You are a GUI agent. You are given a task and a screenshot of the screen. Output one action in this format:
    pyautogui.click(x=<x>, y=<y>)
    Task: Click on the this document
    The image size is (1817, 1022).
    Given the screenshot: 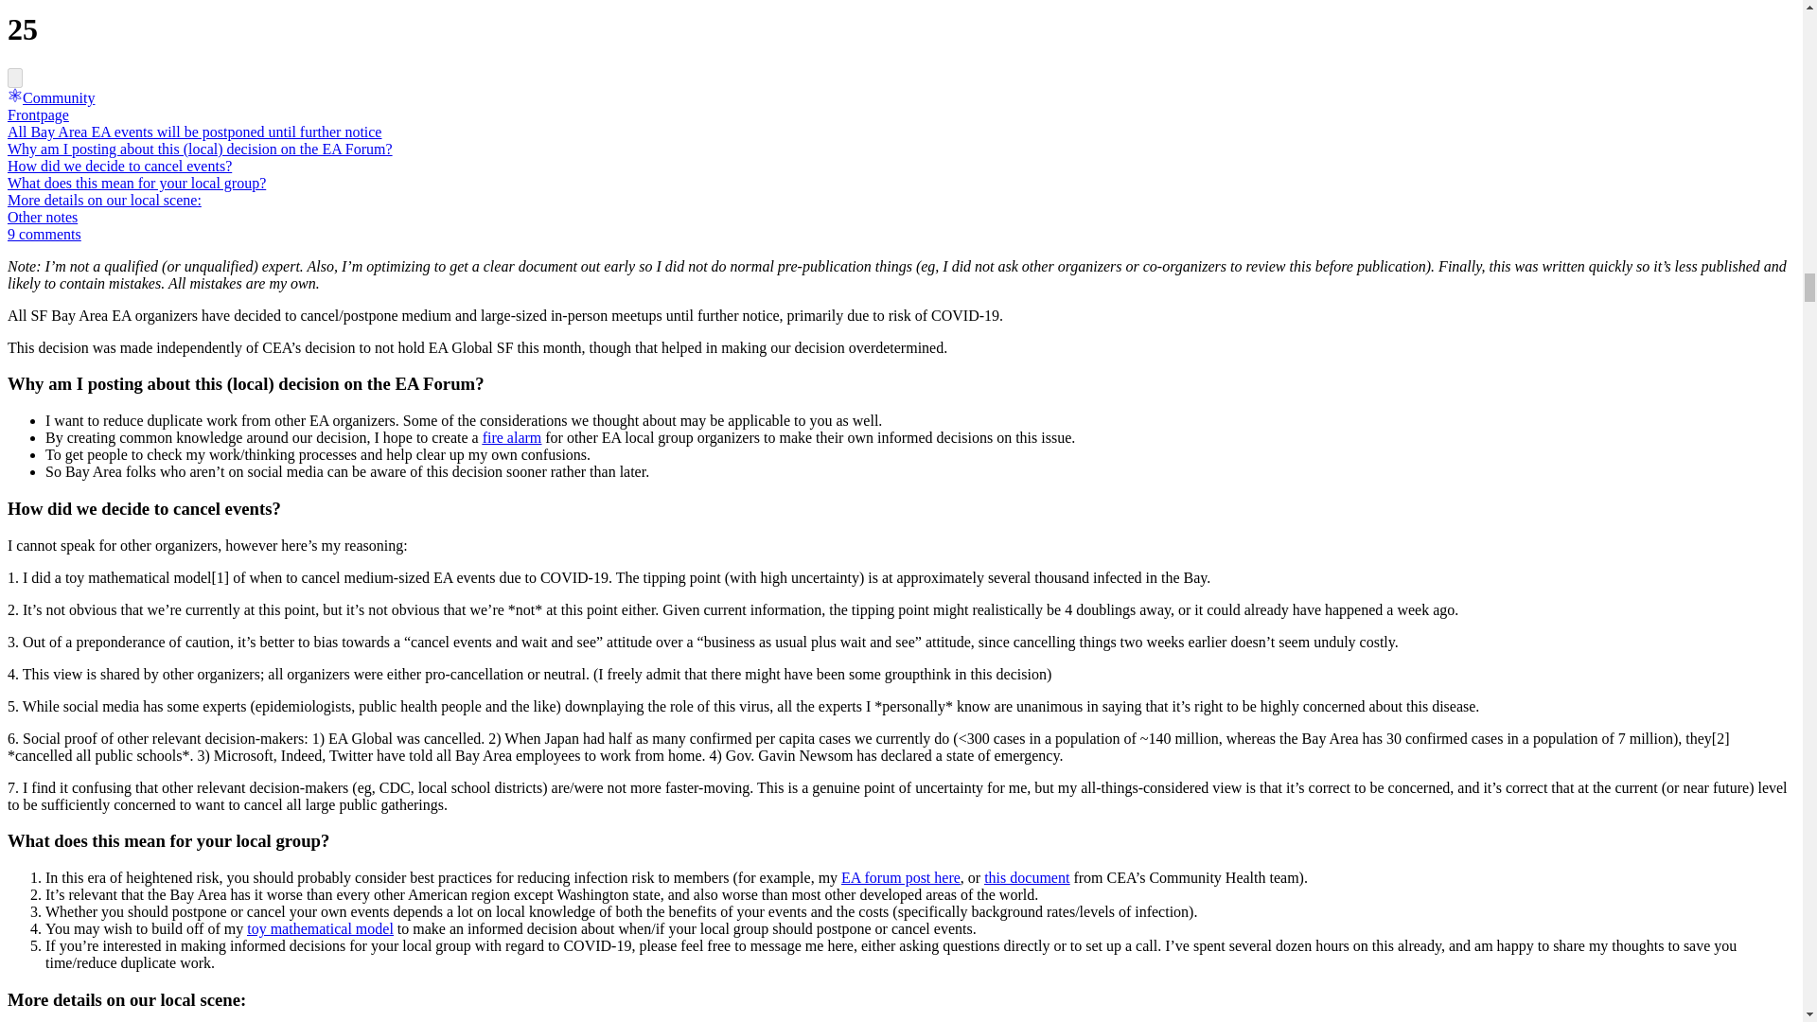 What is the action you would take?
    pyautogui.click(x=1027, y=878)
    